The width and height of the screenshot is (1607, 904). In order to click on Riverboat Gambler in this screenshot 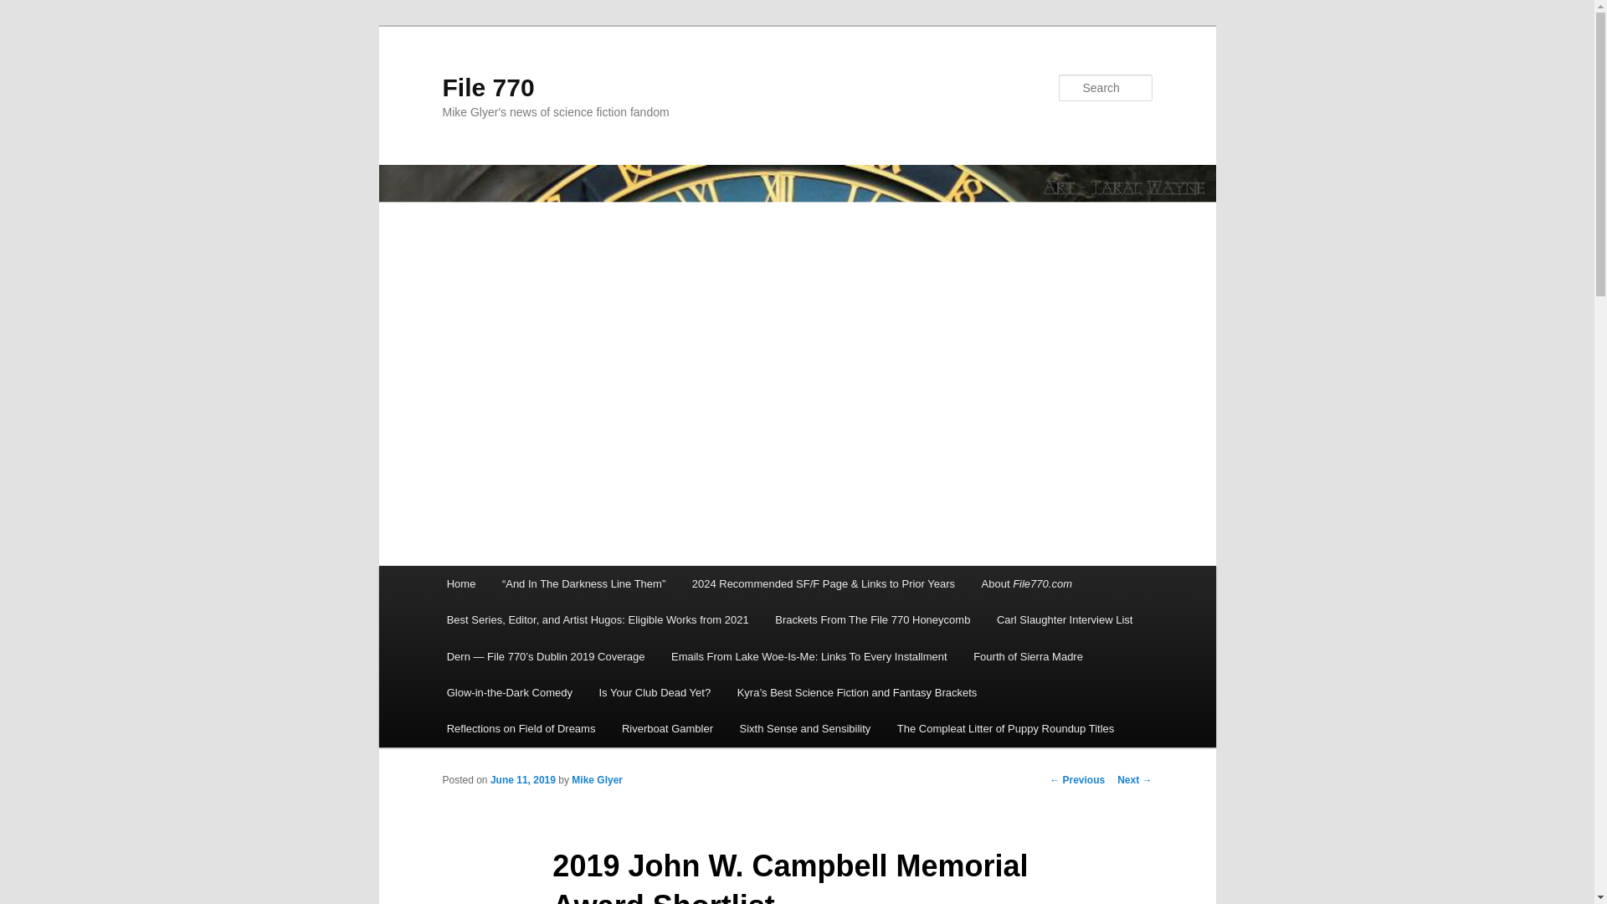, I will do `click(667, 728)`.